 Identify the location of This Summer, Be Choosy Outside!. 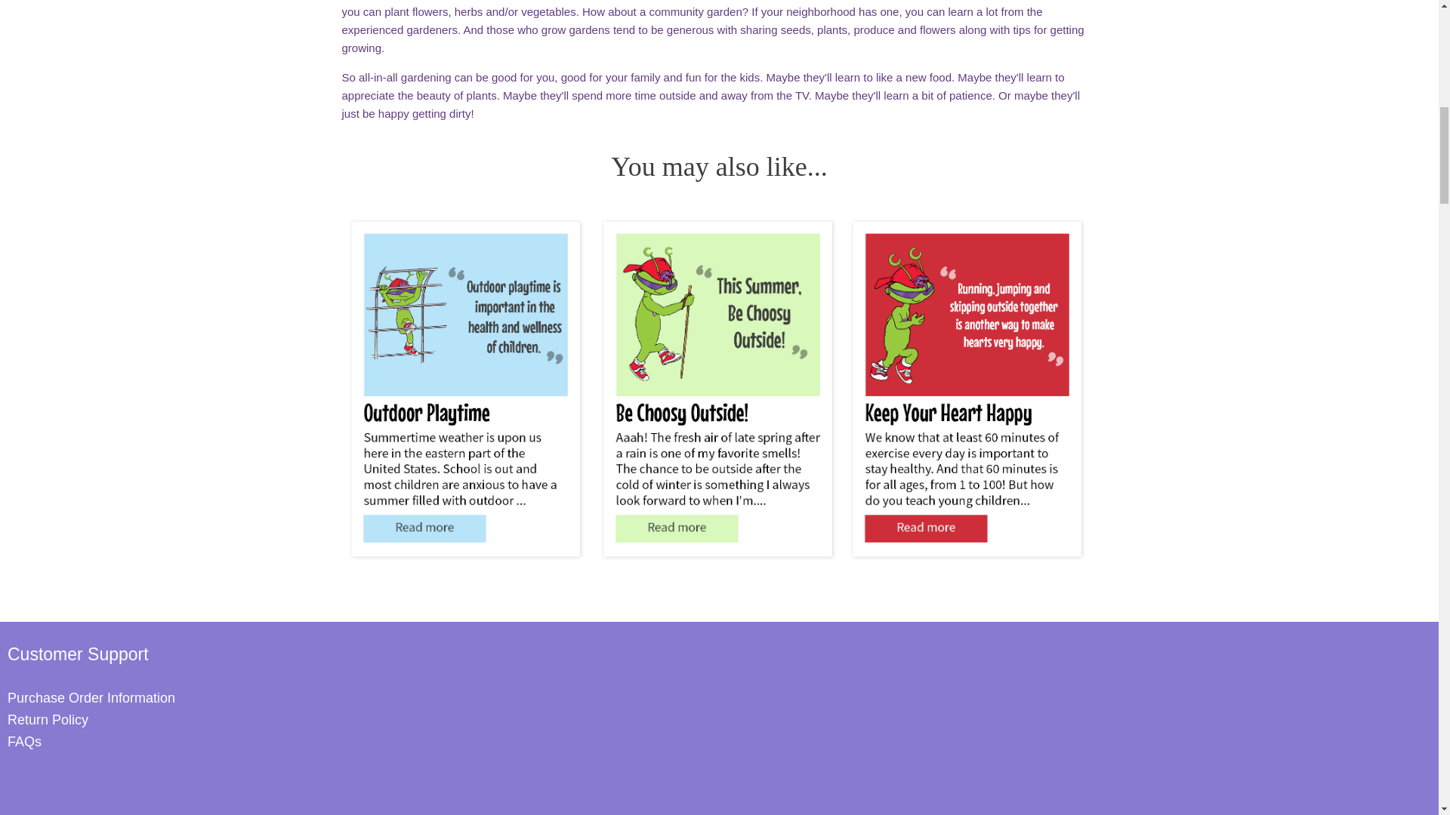
(719, 561).